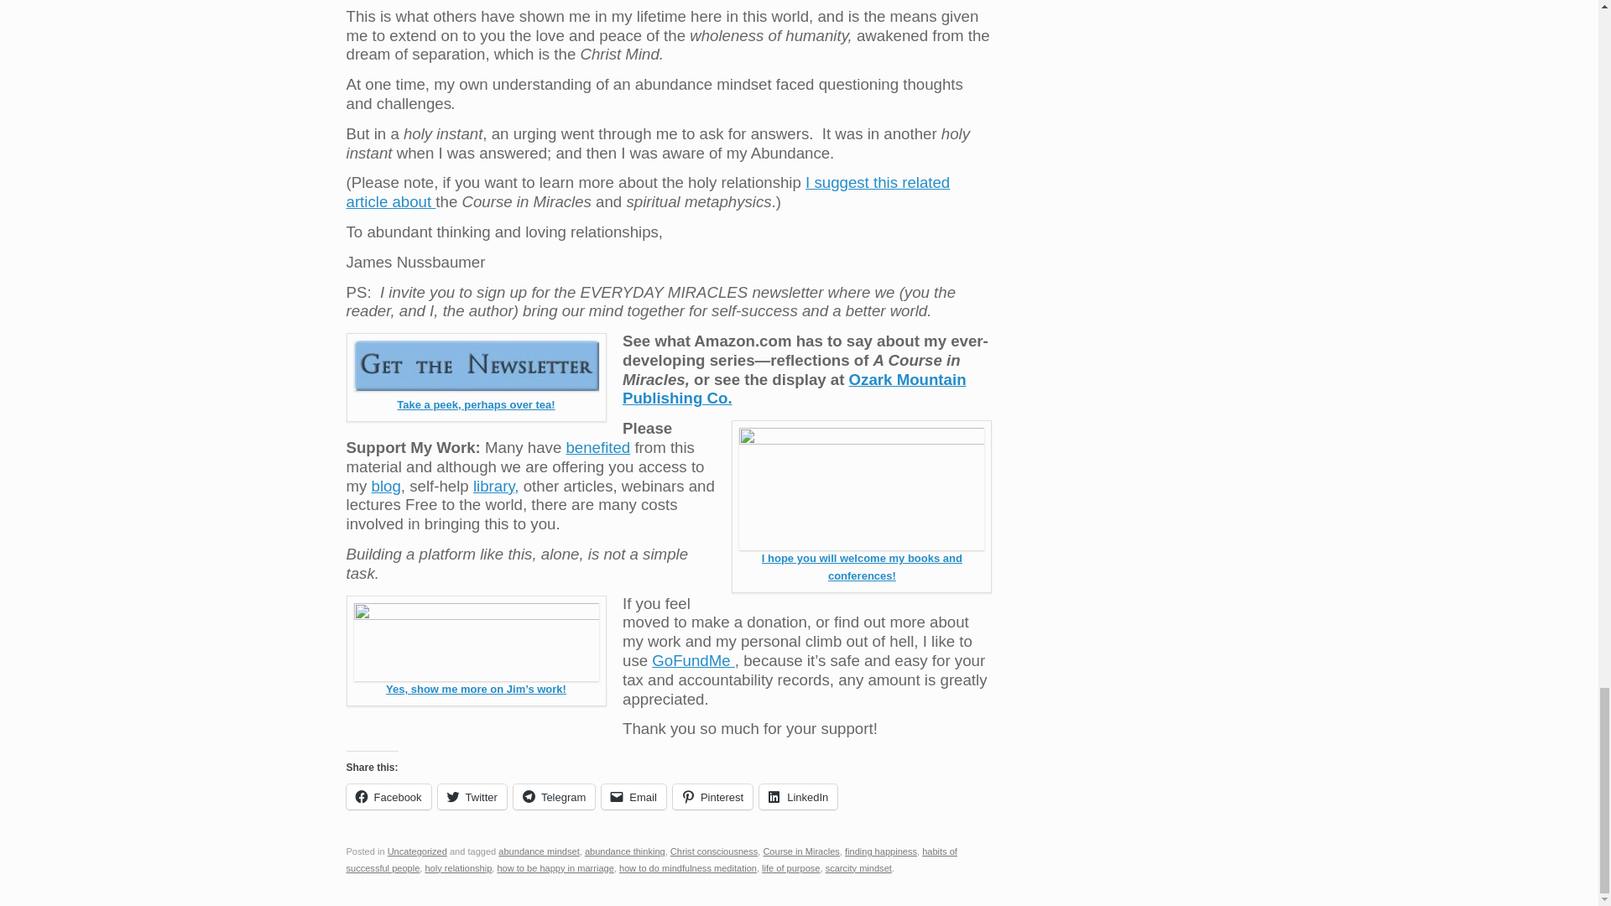 The image size is (1611, 906). I want to click on I hope you will welcome my books and conferences!, so click(862, 567).